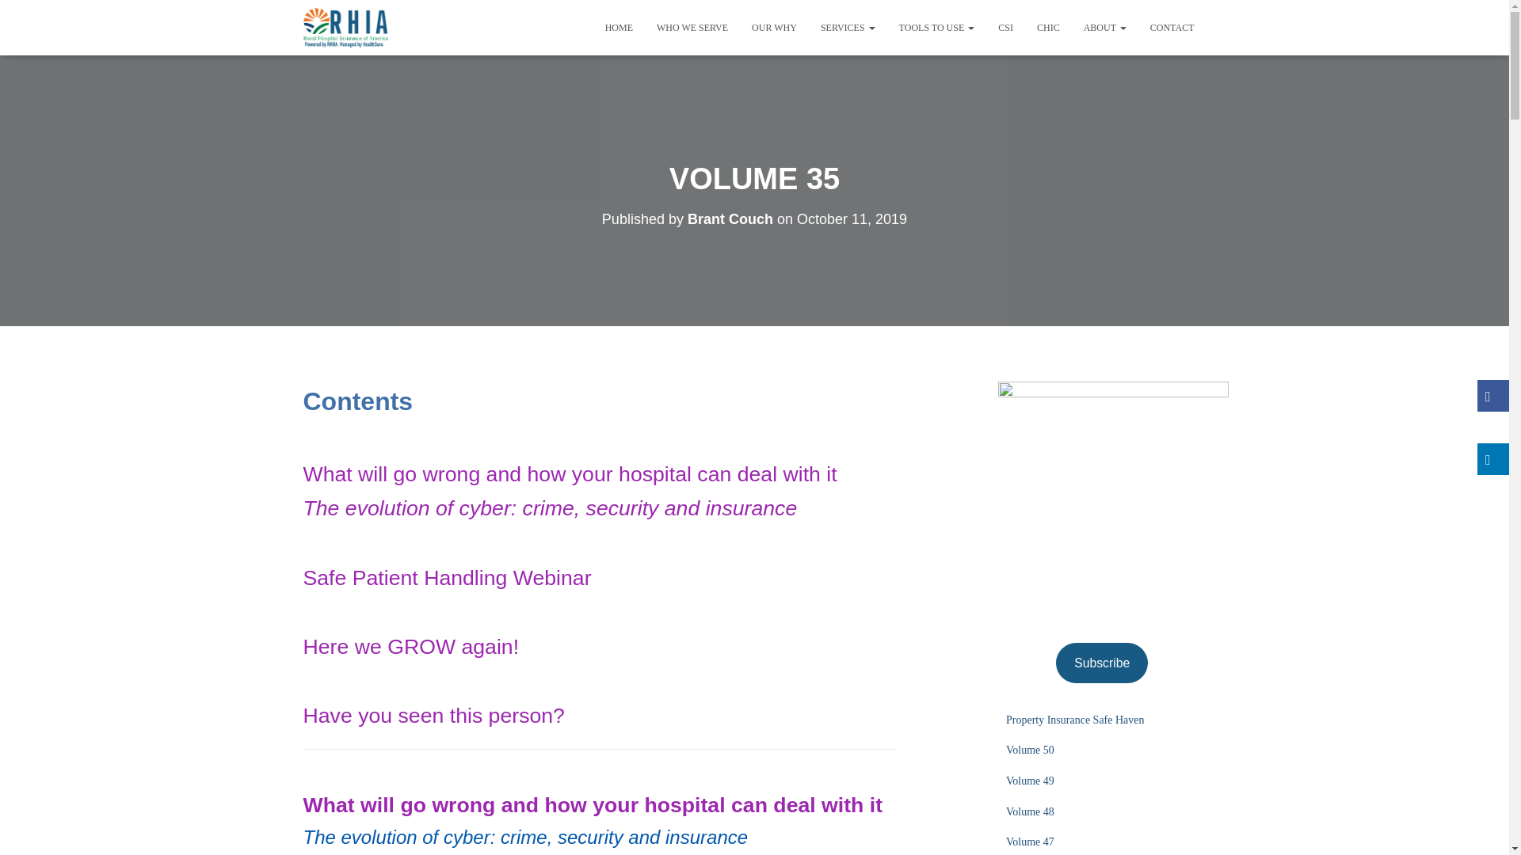 The height and width of the screenshot is (855, 1521). I want to click on HOME, so click(619, 27).